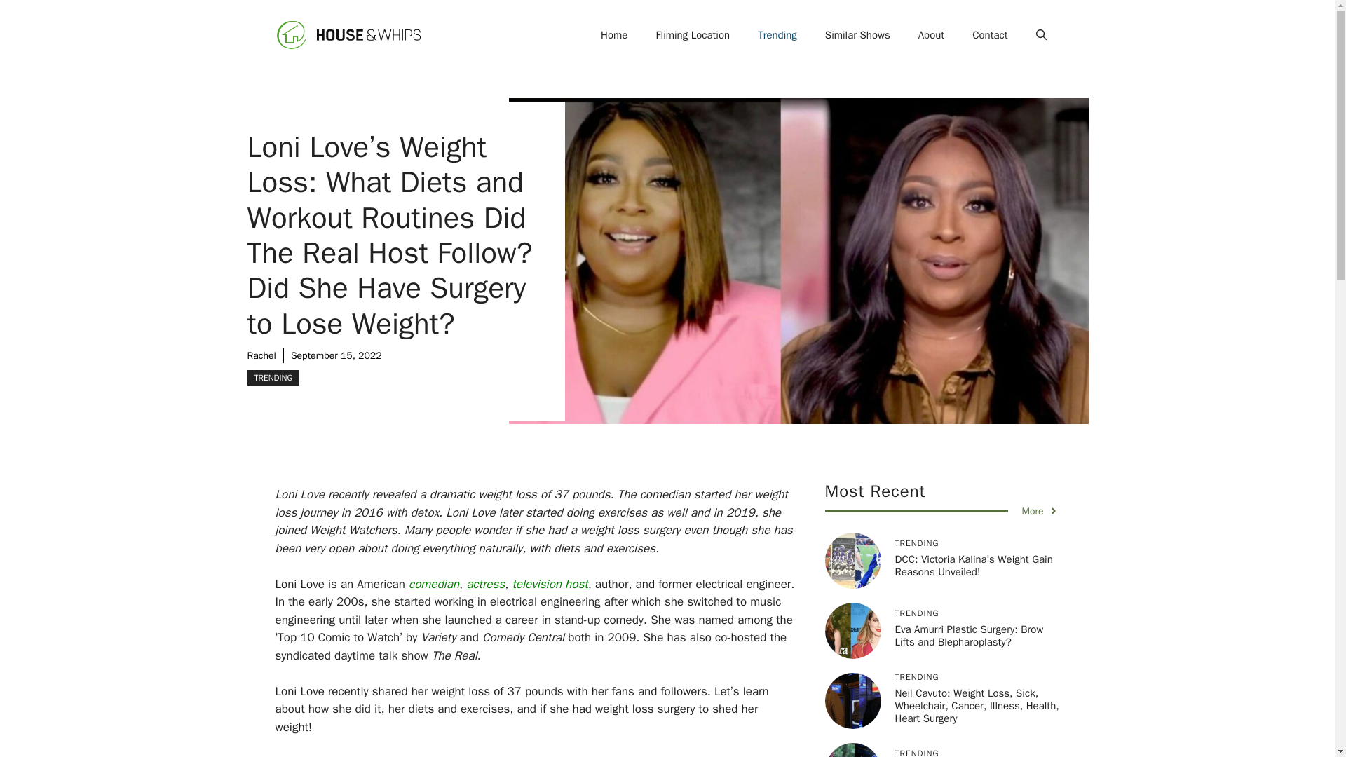  Describe the element at coordinates (990, 35) in the screenshot. I see `Contact` at that location.